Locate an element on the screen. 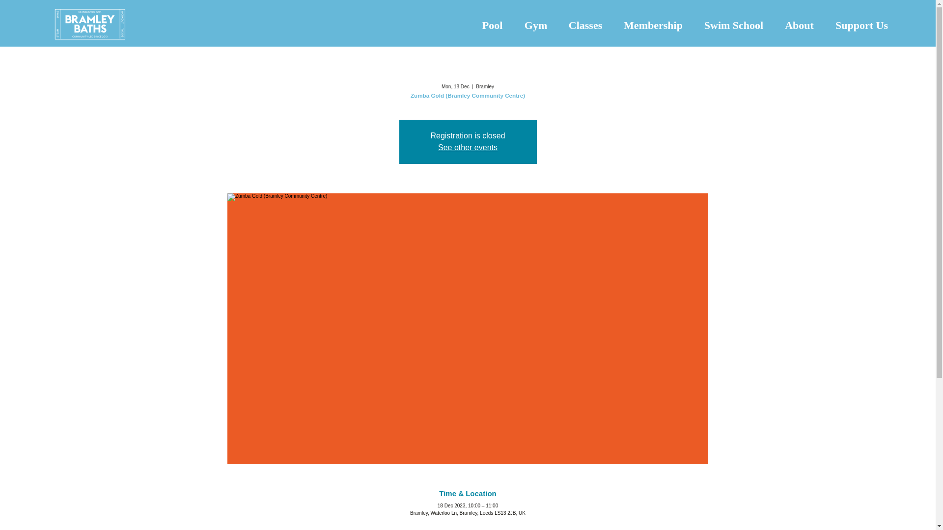  Membership is located at coordinates (653, 26).